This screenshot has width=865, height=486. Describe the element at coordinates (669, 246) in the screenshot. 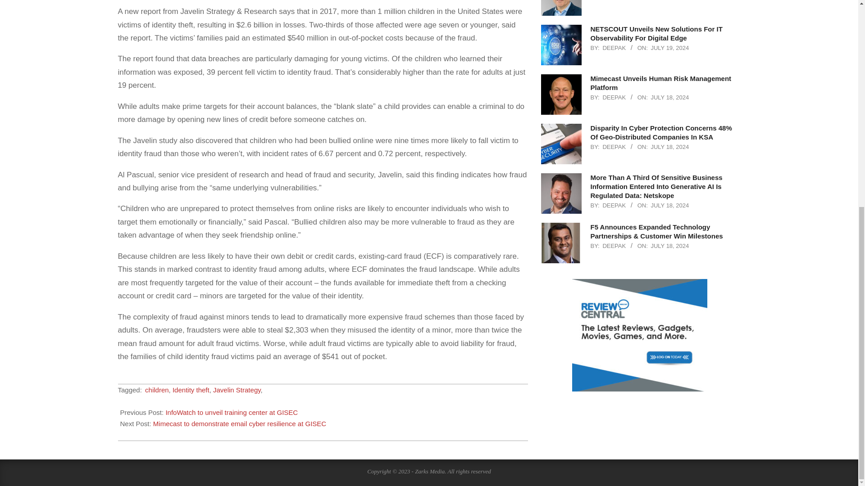

I see `Thursday, July 18, 2024, 10:58 am` at that location.